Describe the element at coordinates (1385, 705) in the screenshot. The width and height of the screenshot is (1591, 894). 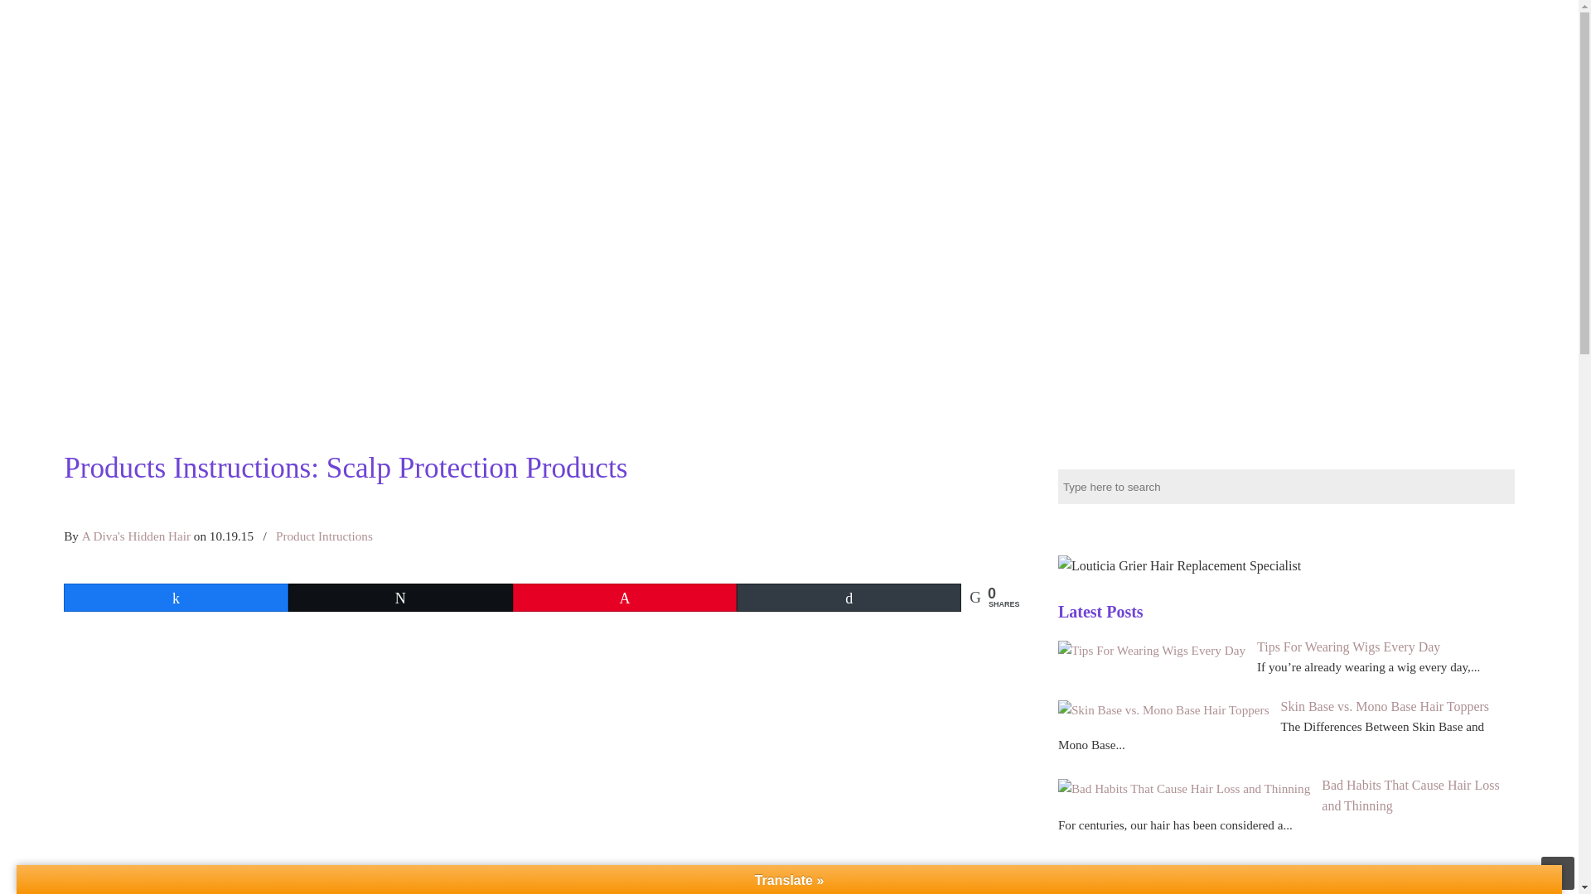
I see `Skin Base vs. Mono Base Hair Toppers` at that location.